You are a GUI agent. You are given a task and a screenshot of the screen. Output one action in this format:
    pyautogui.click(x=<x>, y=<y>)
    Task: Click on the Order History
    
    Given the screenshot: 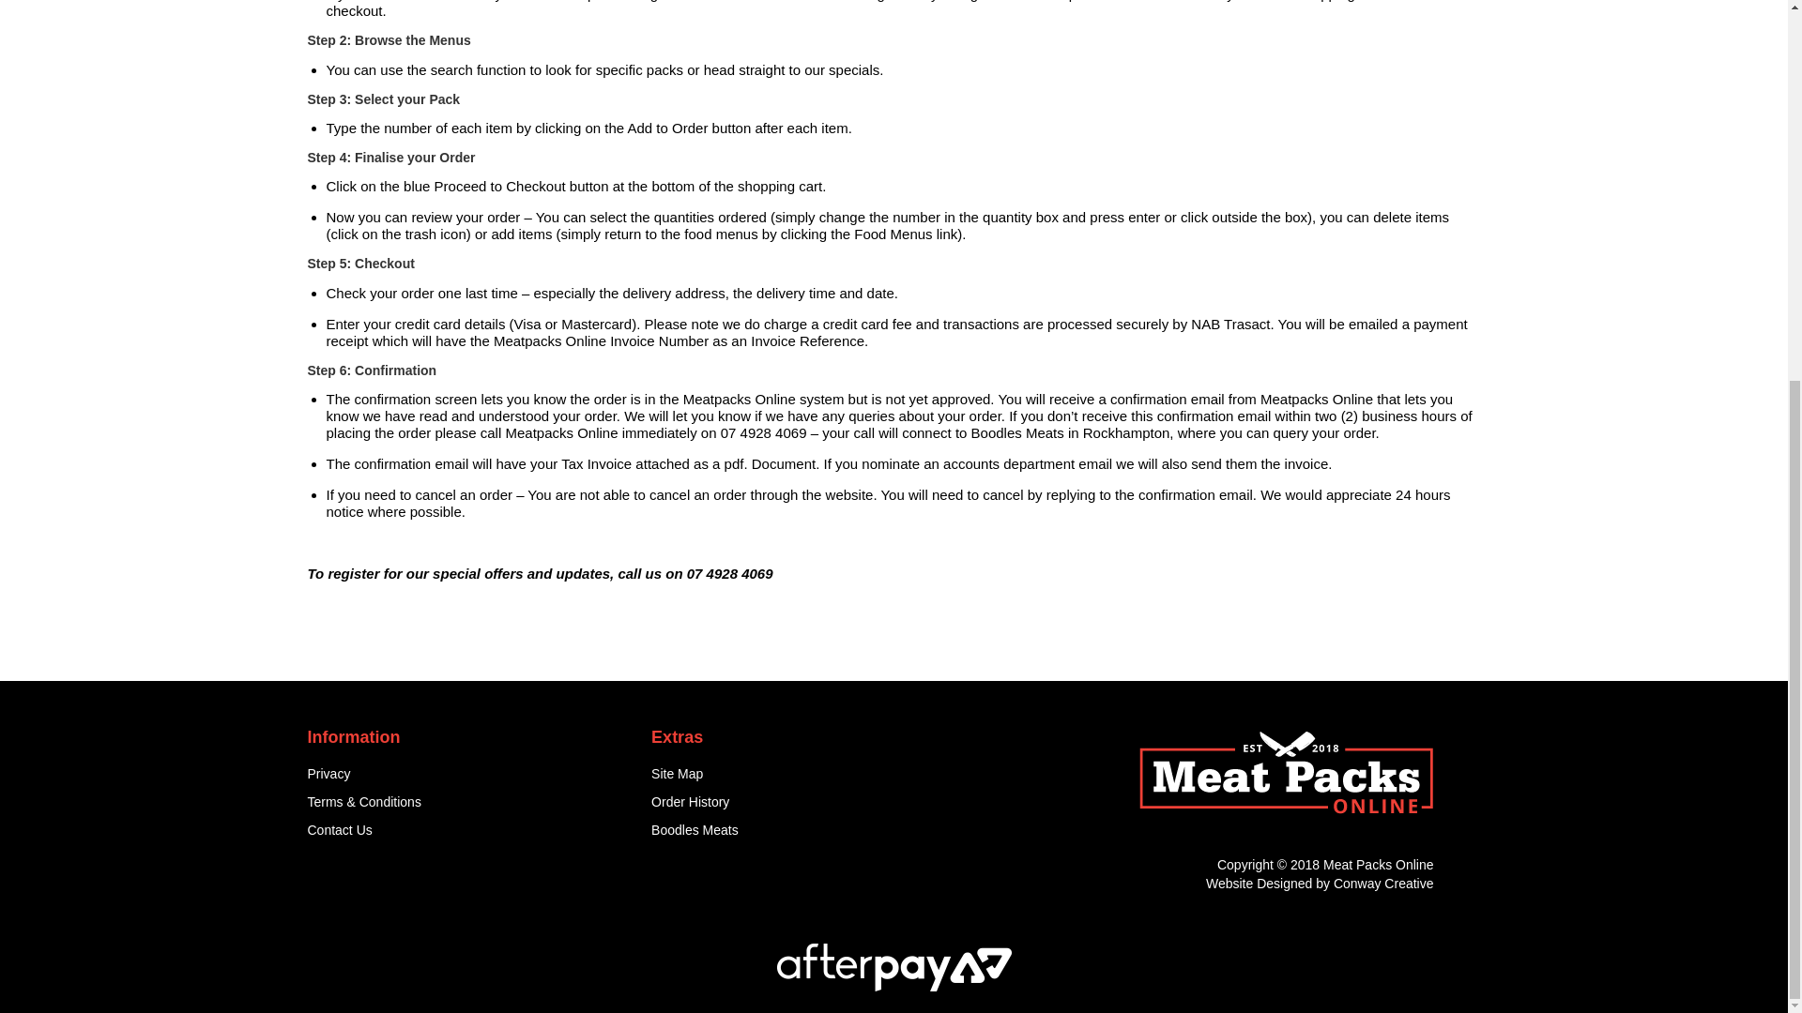 What is the action you would take?
    pyautogui.click(x=809, y=803)
    